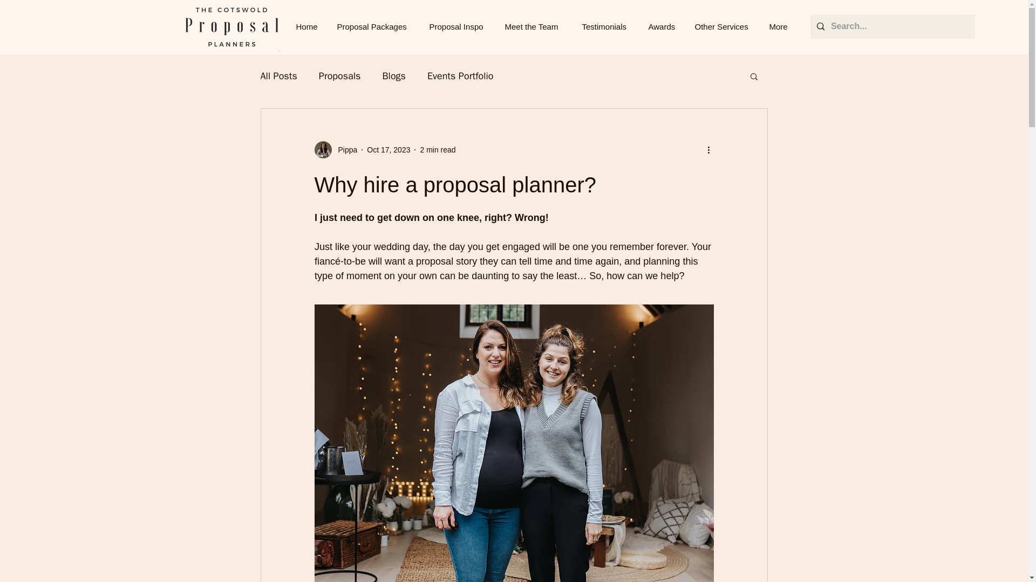 The width and height of the screenshot is (1036, 582). I want to click on Pippa, so click(344, 150).